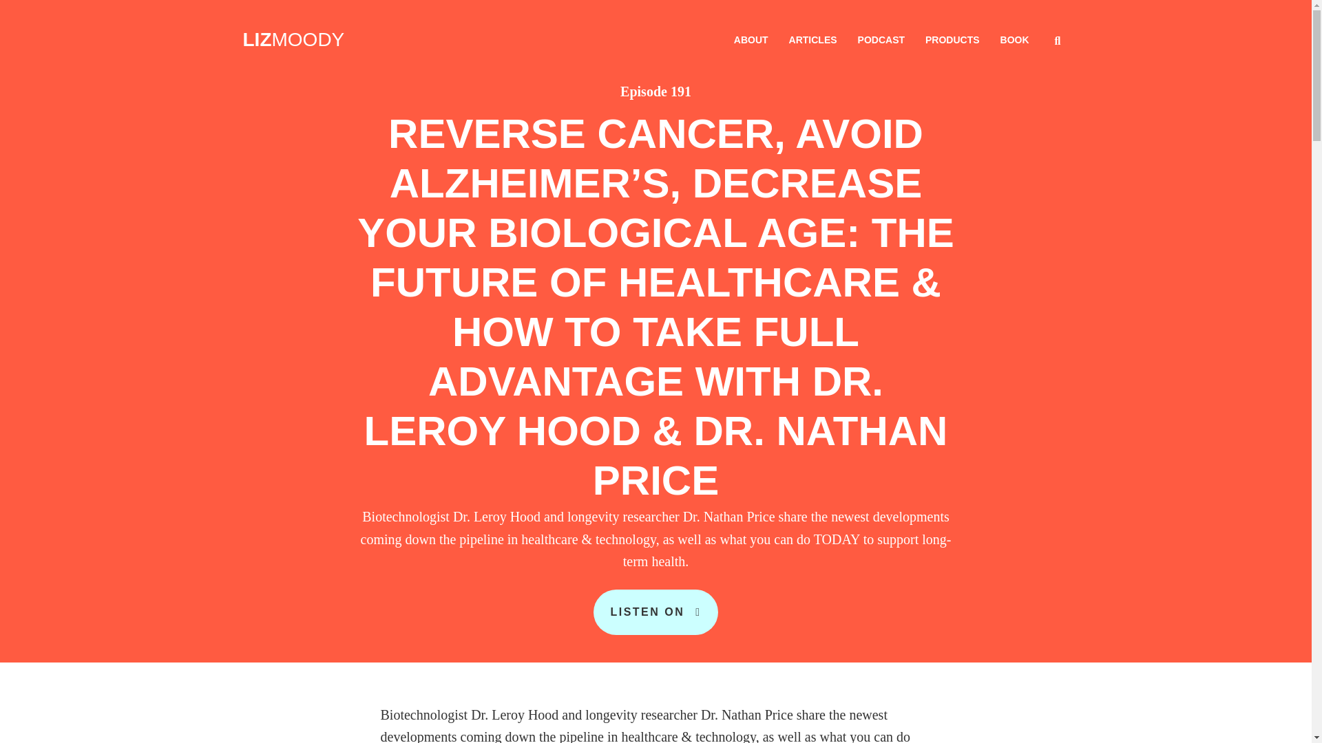  What do you see at coordinates (655, 612) in the screenshot?
I see `LISTEN ON` at bounding box center [655, 612].